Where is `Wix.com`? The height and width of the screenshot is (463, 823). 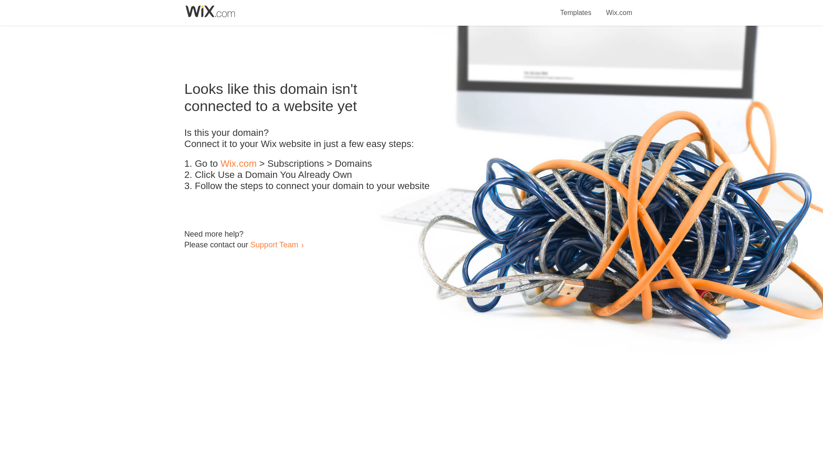 Wix.com is located at coordinates (619, 8).